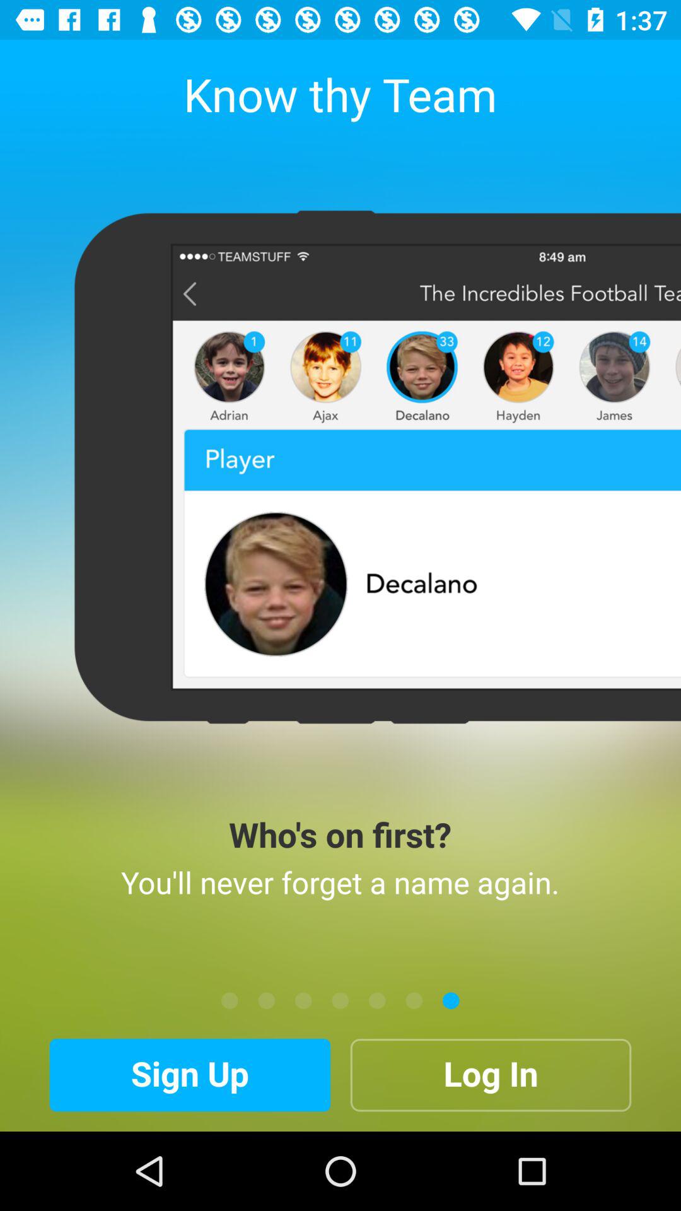  Describe the element at coordinates (230, 1000) in the screenshot. I see `turn on the item below the you ll never` at that location.